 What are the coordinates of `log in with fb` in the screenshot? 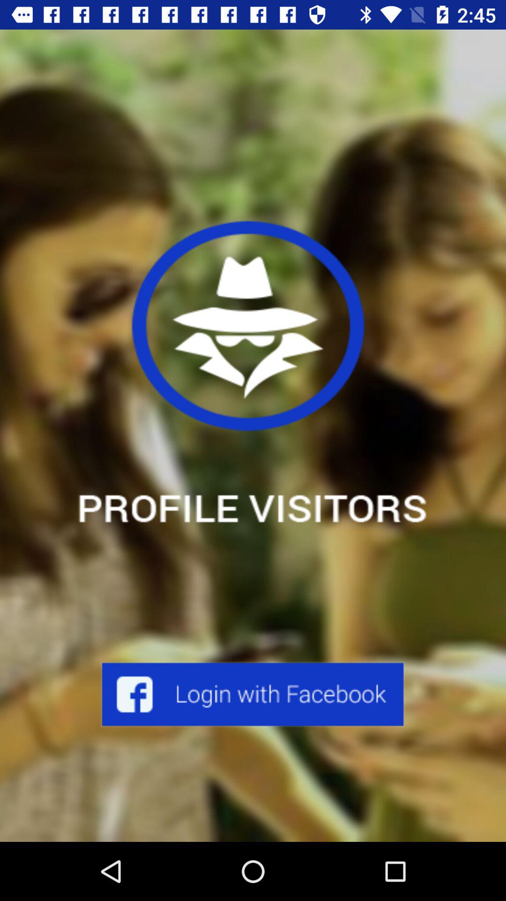 It's located at (253, 695).